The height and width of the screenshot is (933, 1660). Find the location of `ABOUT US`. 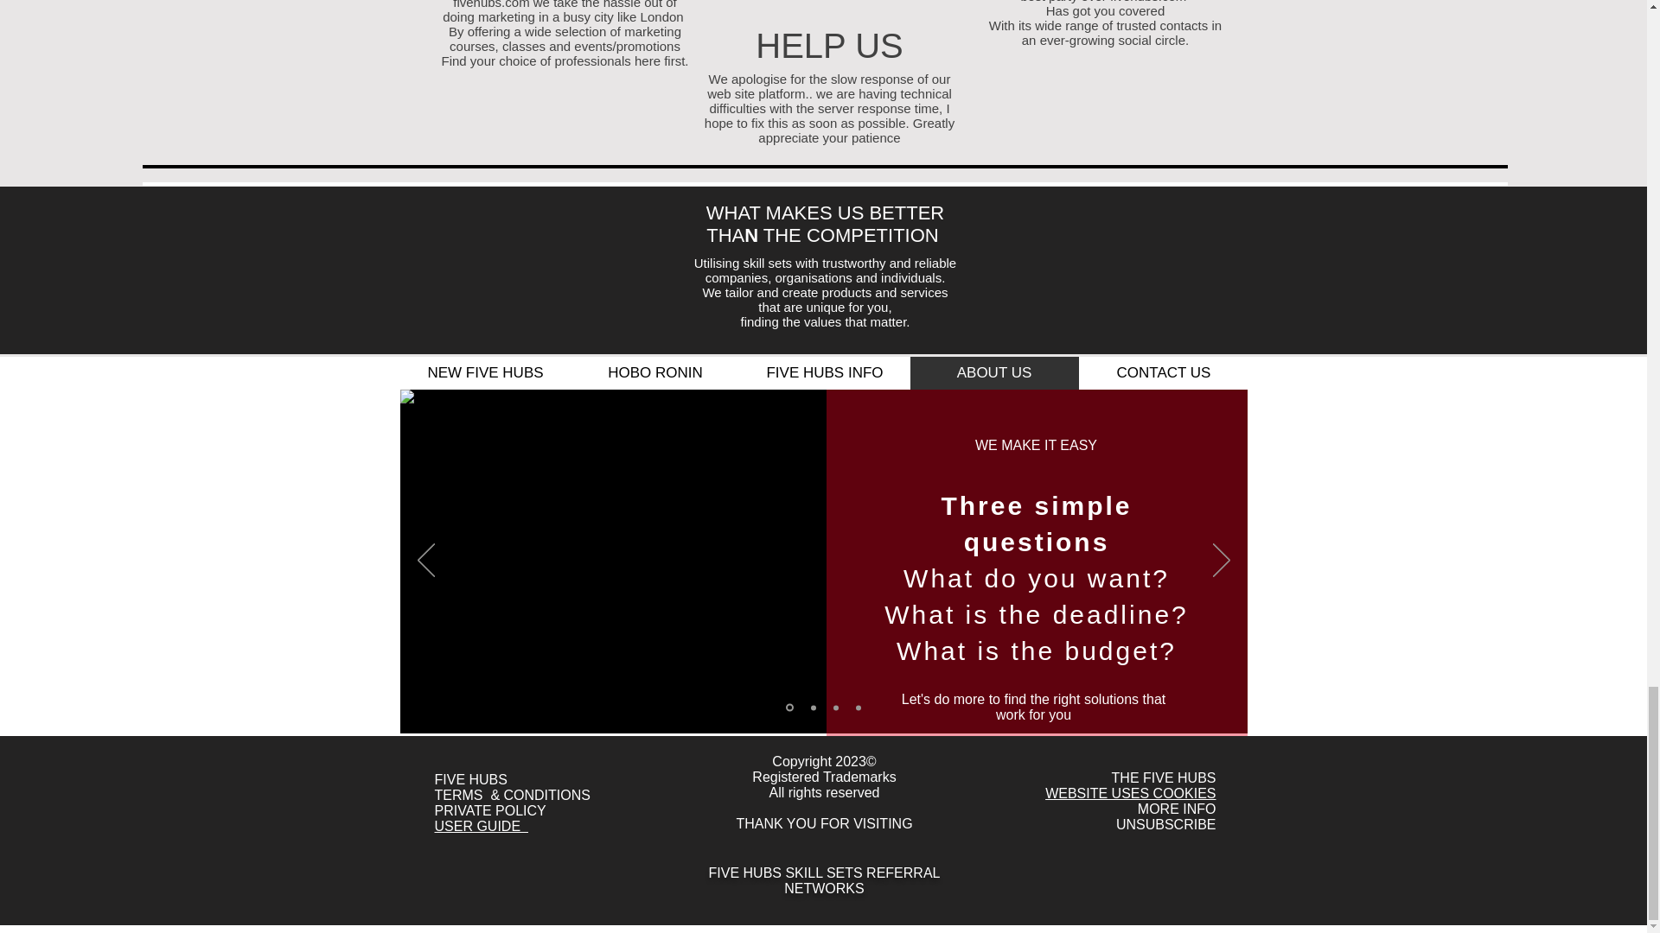

ABOUT US is located at coordinates (994, 373).